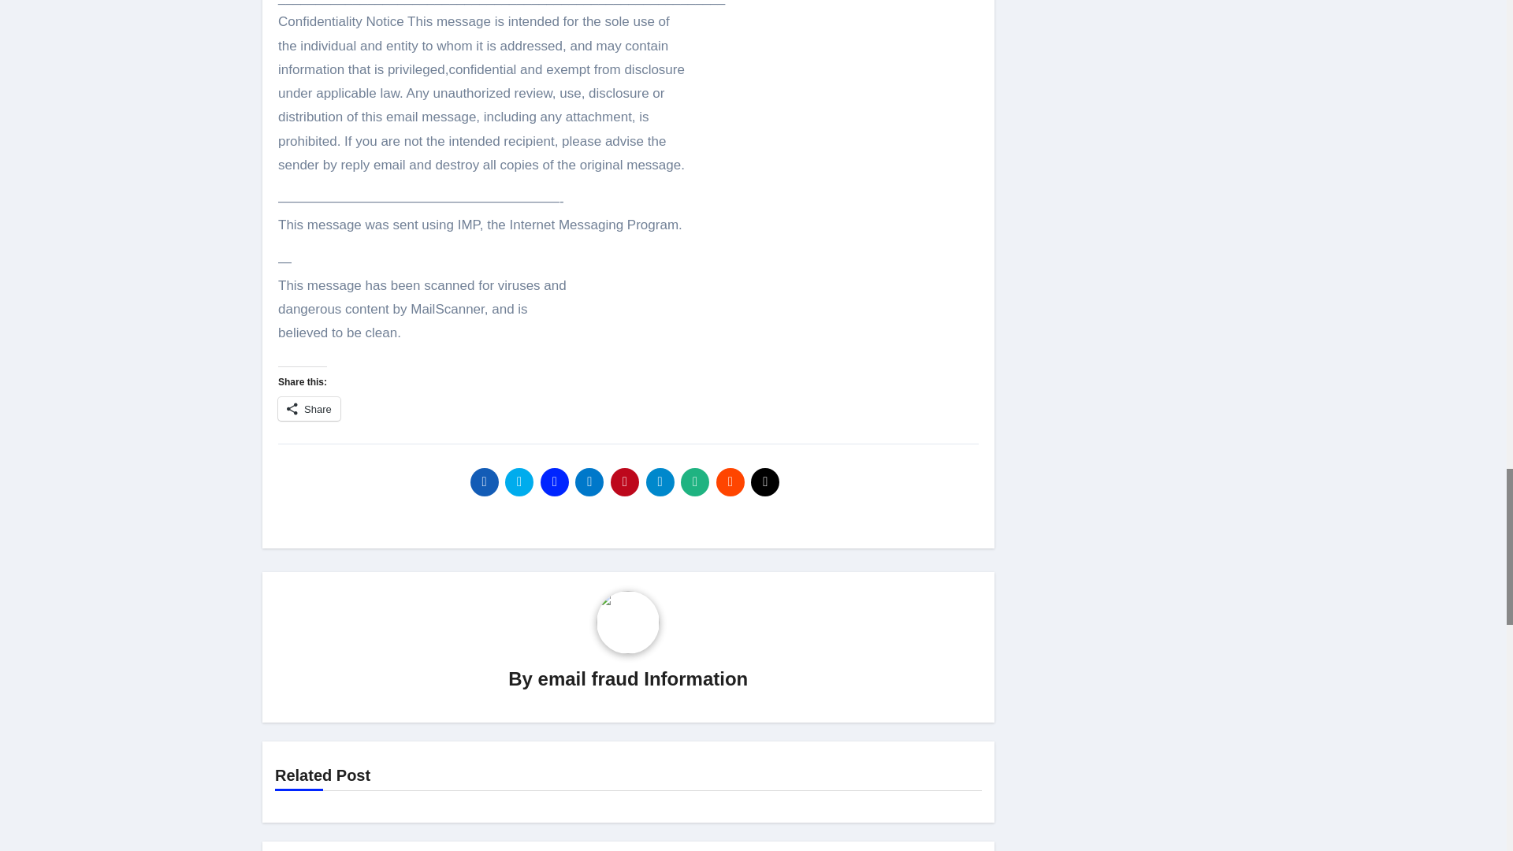 Image resolution: width=1513 pixels, height=851 pixels. What do you see at coordinates (309, 408) in the screenshot?
I see `Share` at bounding box center [309, 408].